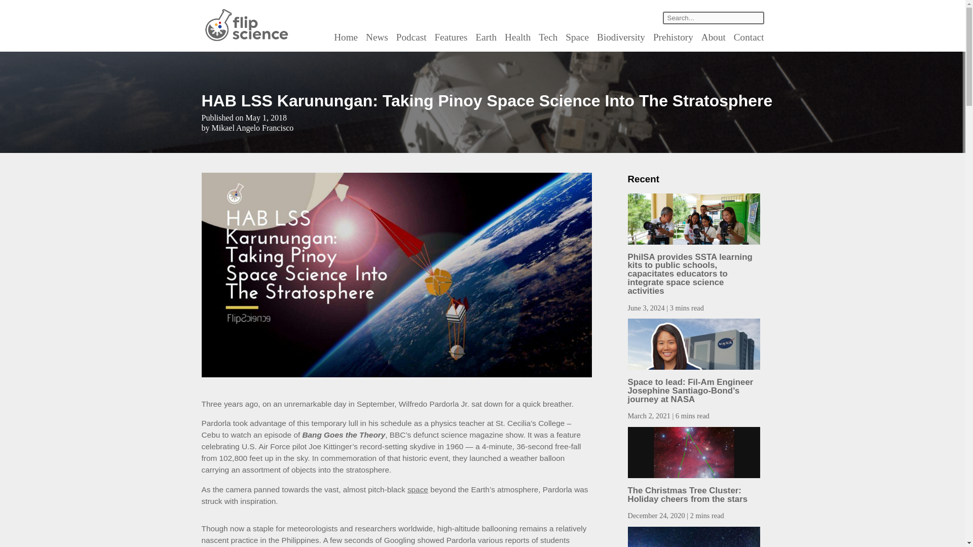  What do you see at coordinates (411, 37) in the screenshot?
I see `Podcast` at bounding box center [411, 37].